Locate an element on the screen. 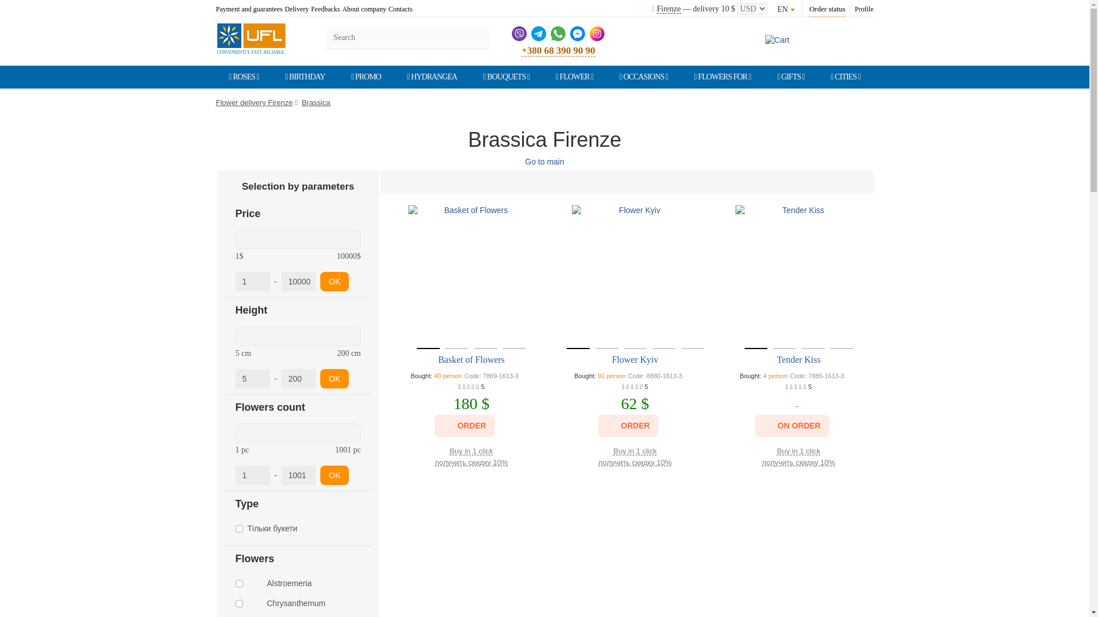 The image size is (1098, 617). Lang is located at coordinates (786, 9).